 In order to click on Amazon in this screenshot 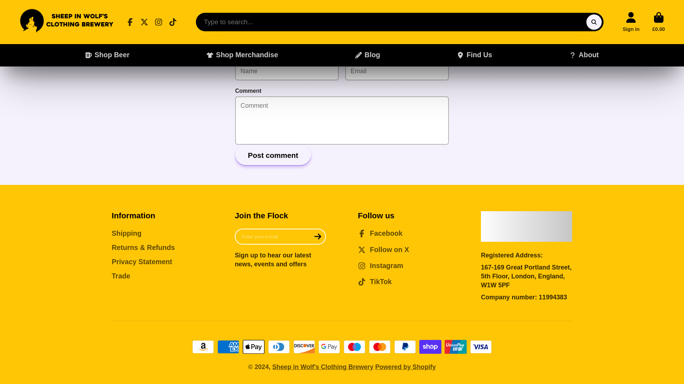, I will do `click(203, 346)`.